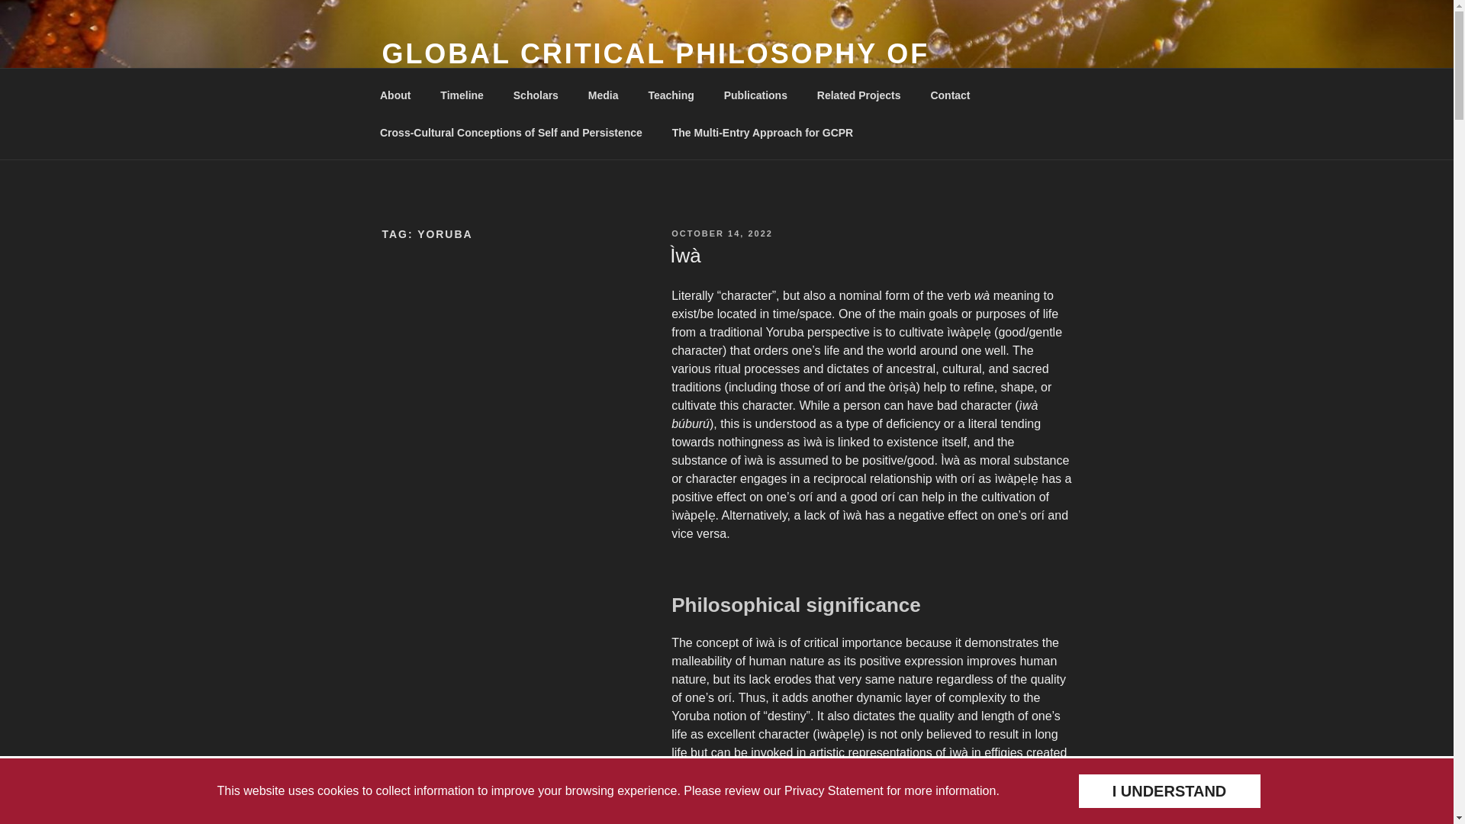 The width and height of the screenshot is (1465, 824). Describe the element at coordinates (1168, 790) in the screenshot. I see `I UNDERSTAND` at that location.